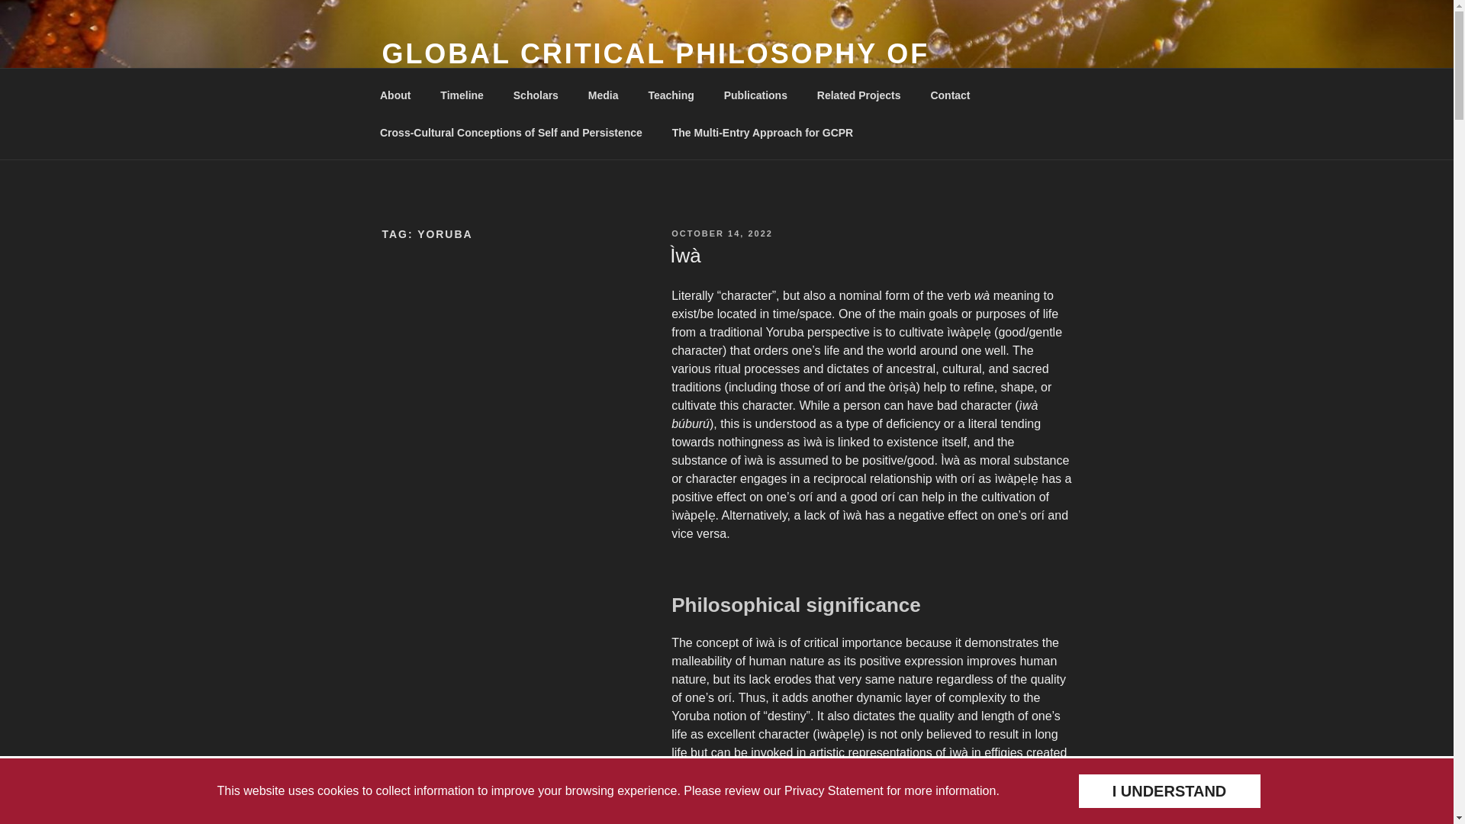 The width and height of the screenshot is (1465, 824). Describe the element at coordinates (1168, 790) in the screenshot. I see `I UNDERSTAND` at that location.